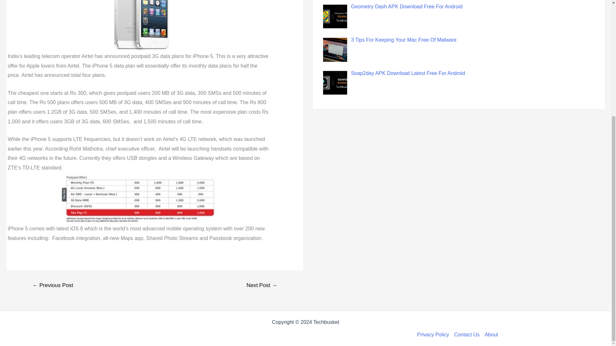 The image size is (616, 346). What do you see at coordinates (404, 40) in the screenshot?
I see `3 Tips For Keeping Your Mac Free Of Malware` at bounding box center [404, 40].